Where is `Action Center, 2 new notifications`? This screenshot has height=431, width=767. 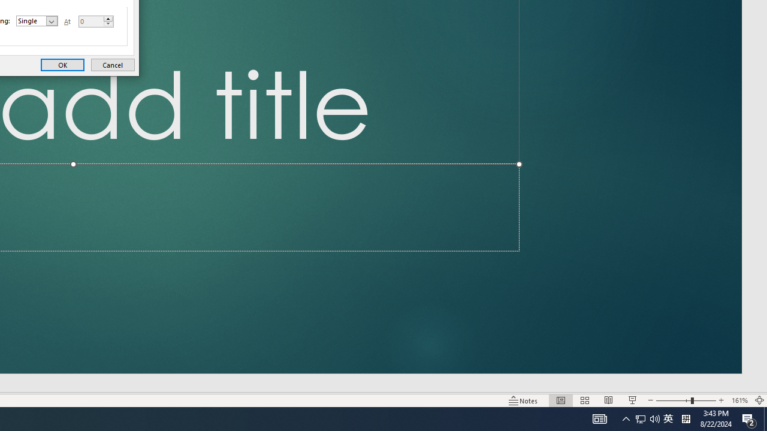 Action Center, 2 new notifications is located at coordinates (749, 419).